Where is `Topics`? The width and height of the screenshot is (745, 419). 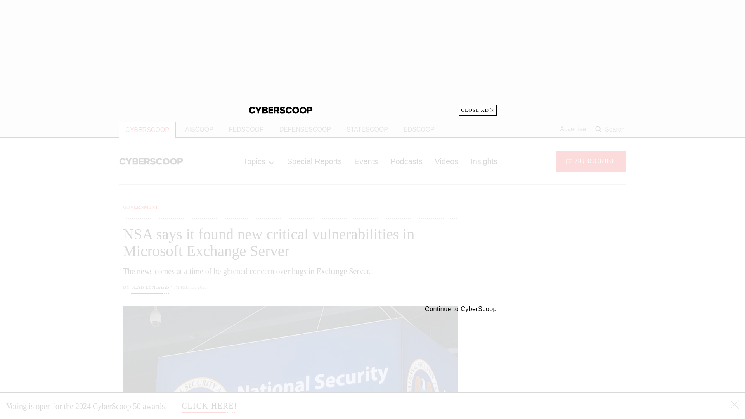 Topics is located at coordinates (258, 161).